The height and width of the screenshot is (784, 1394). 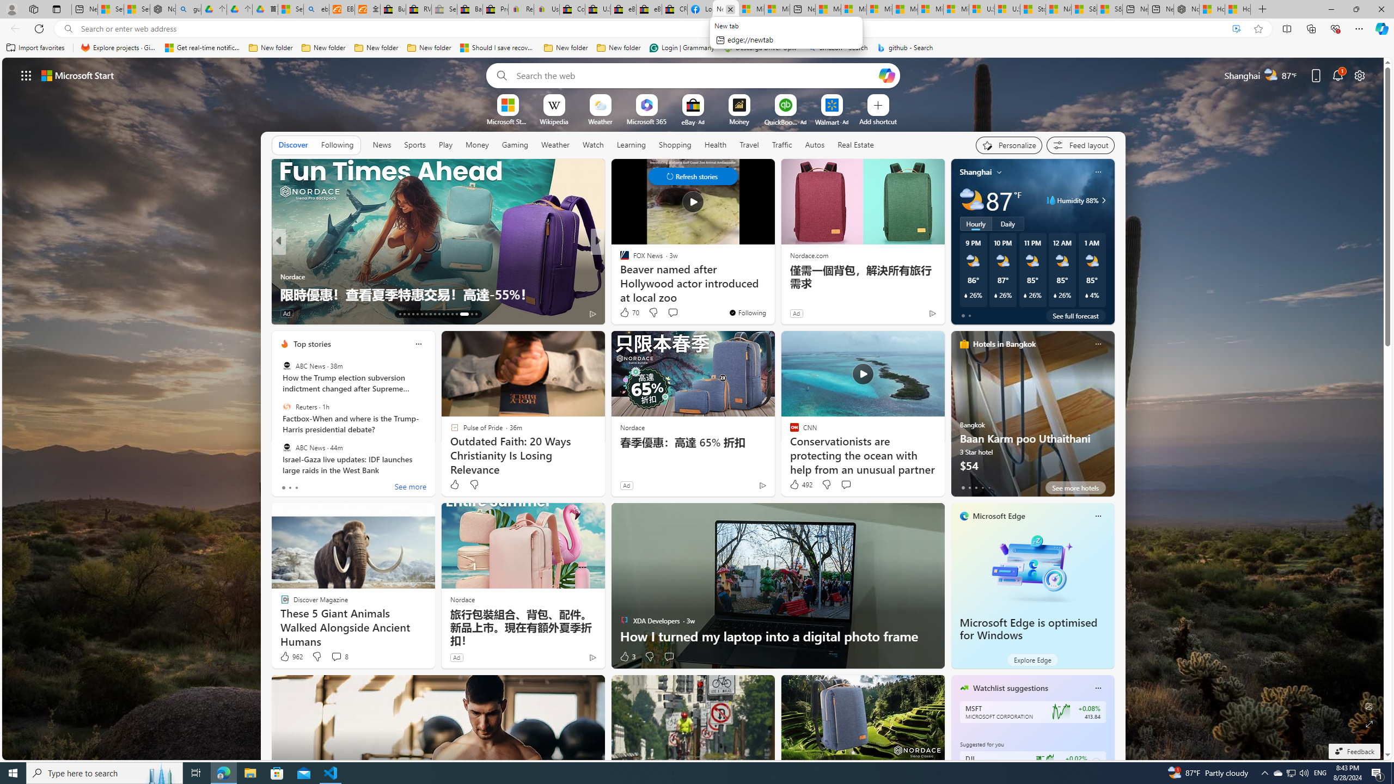 What do you see at coordinates (619, 276) in the screenshot?
I see `Real Wild` at bounding box center [619, 276].